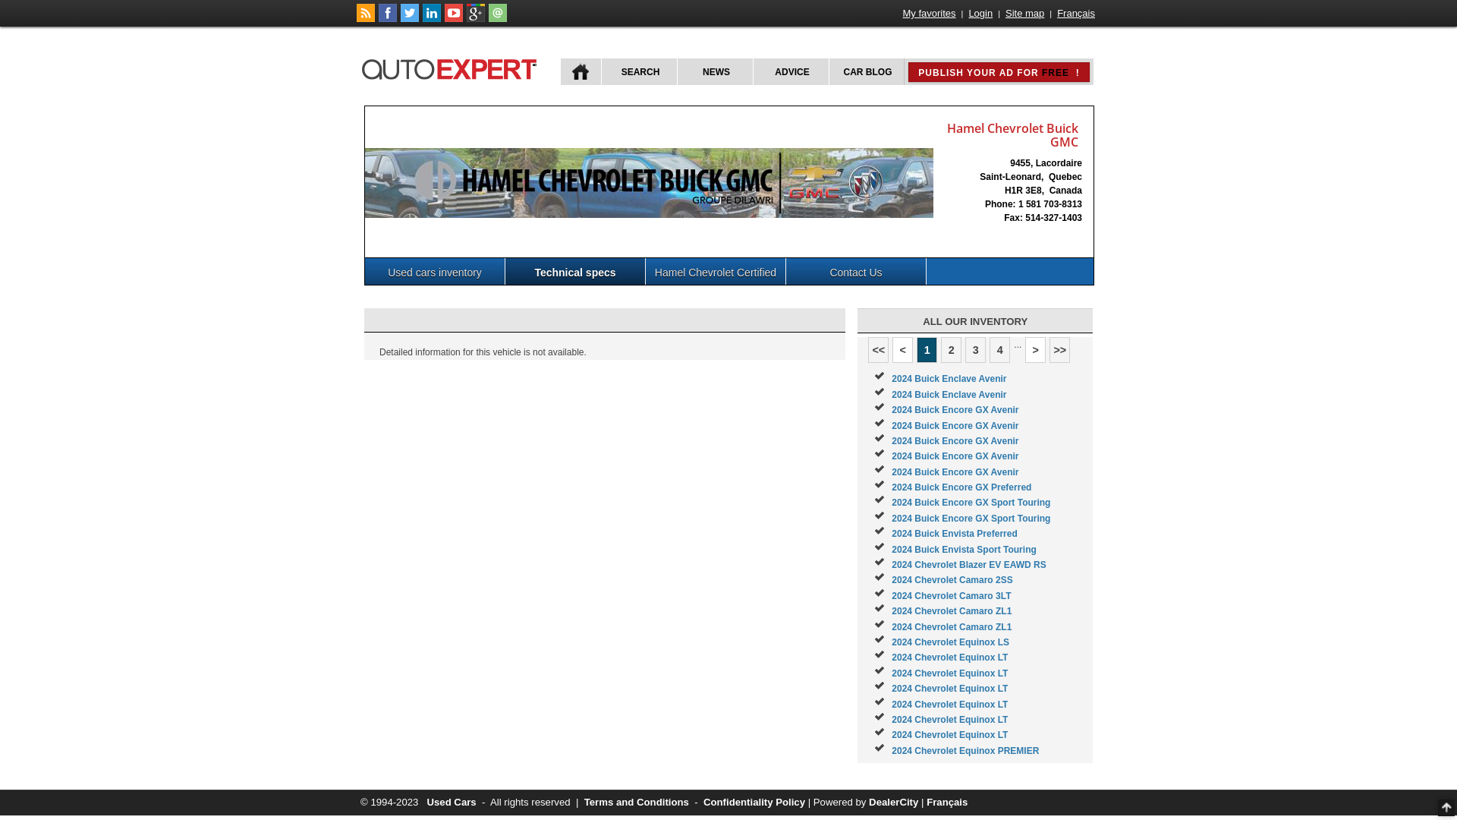 The height and width of the screenshot is (820, 1457). Describe the element at coordinates (1059, 350) in the screenshot. I see `>>` at that location.